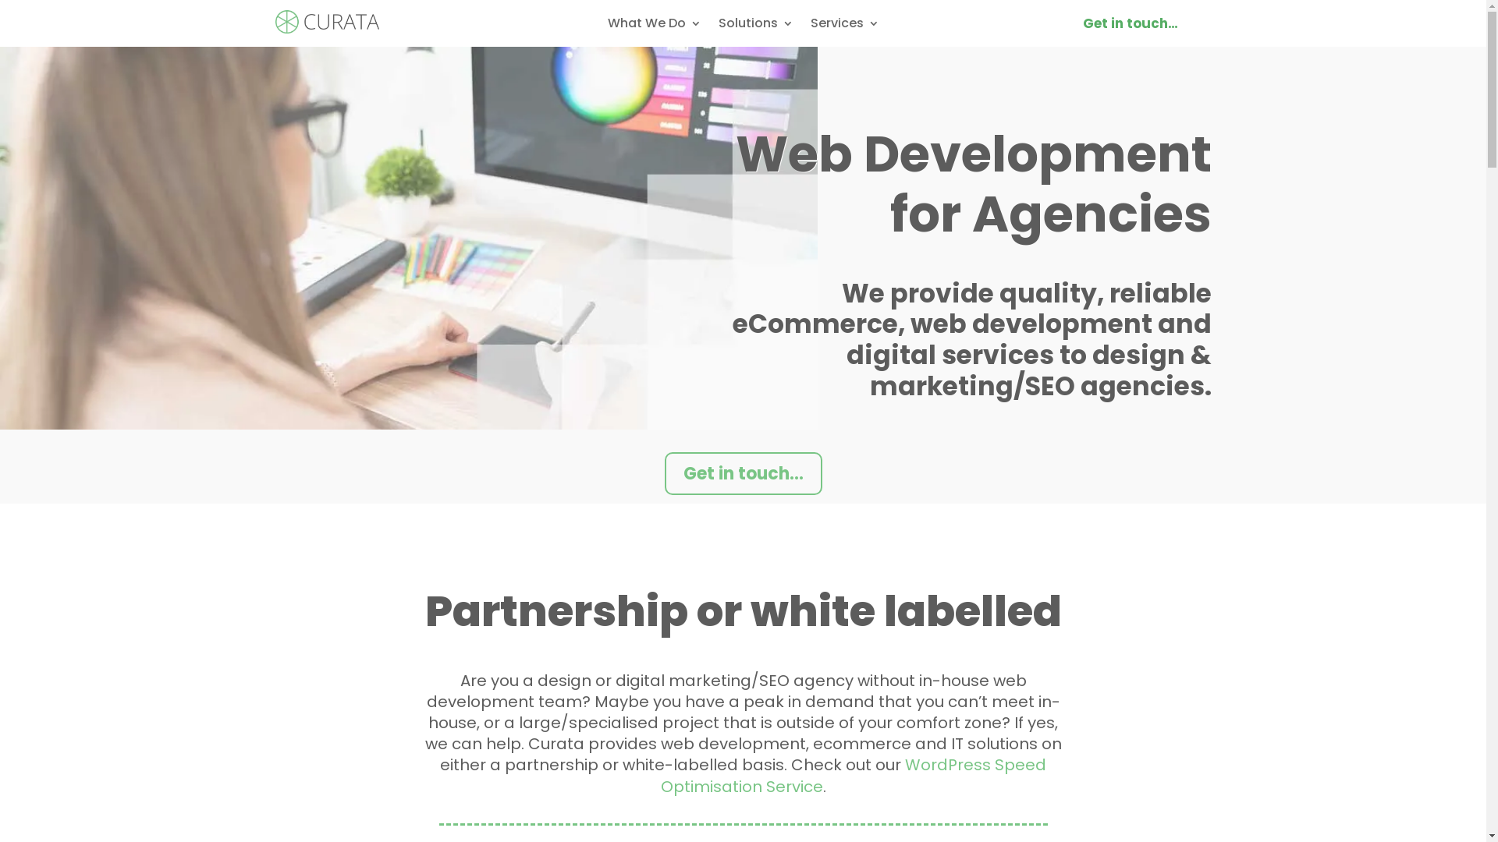 The height and width of the screenshot is (842, 1498). Describe the element at coordinates (654, 27) in the screenshot. I see `What We Do` at that location.